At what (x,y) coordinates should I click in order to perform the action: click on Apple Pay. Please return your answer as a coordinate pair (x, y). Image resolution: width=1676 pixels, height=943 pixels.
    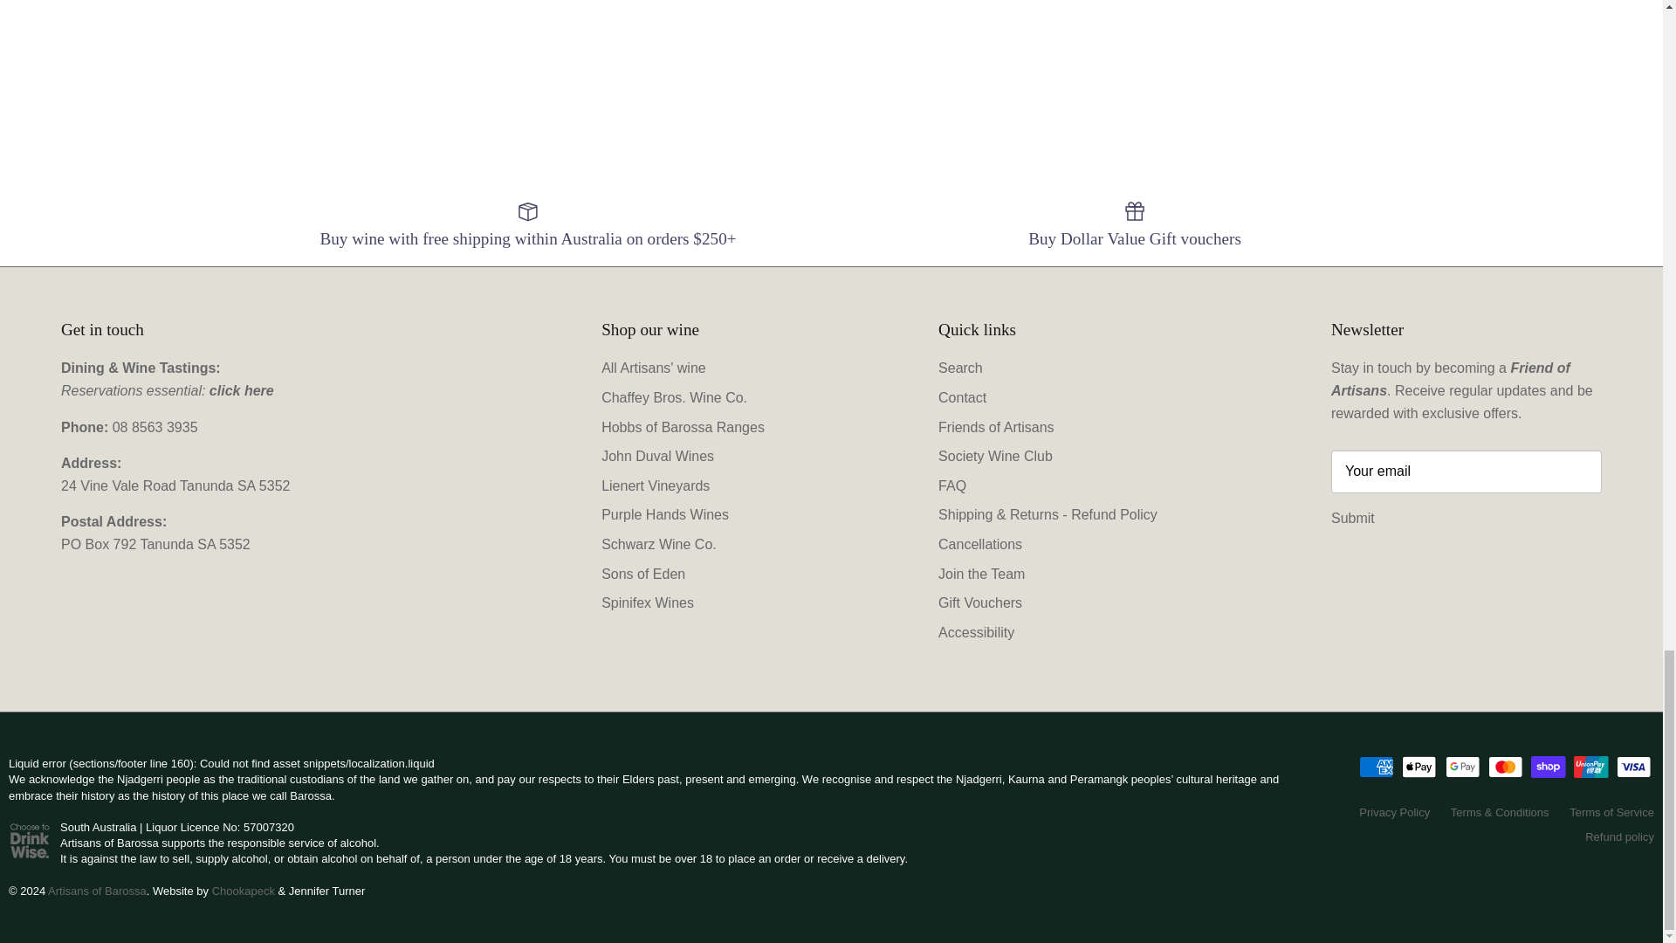
    Looking at the image, I should click on (1418, 767).